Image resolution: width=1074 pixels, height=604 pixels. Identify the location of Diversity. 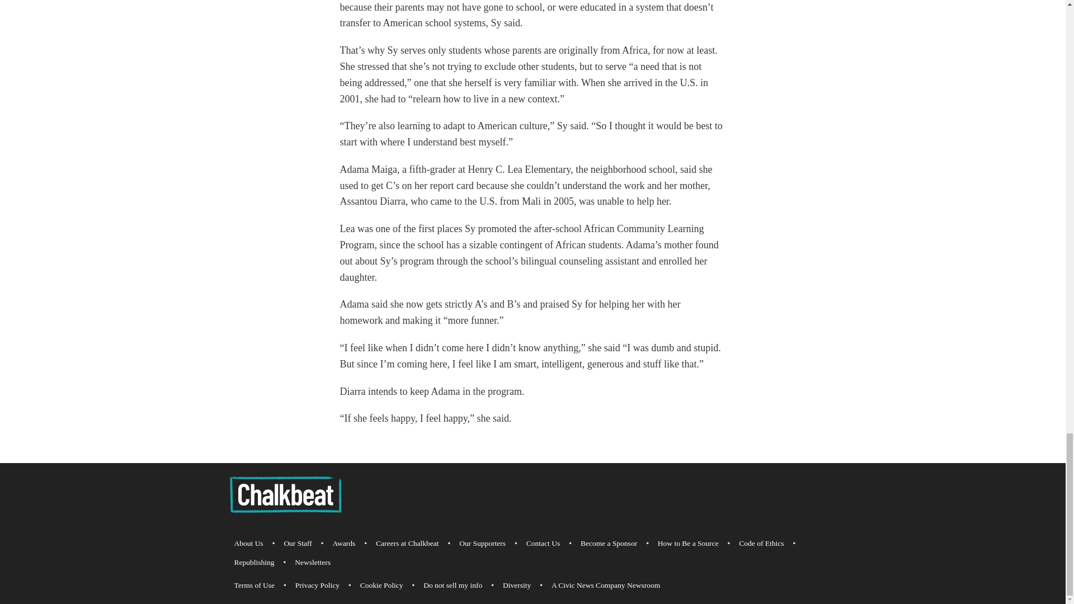
(516, 585).